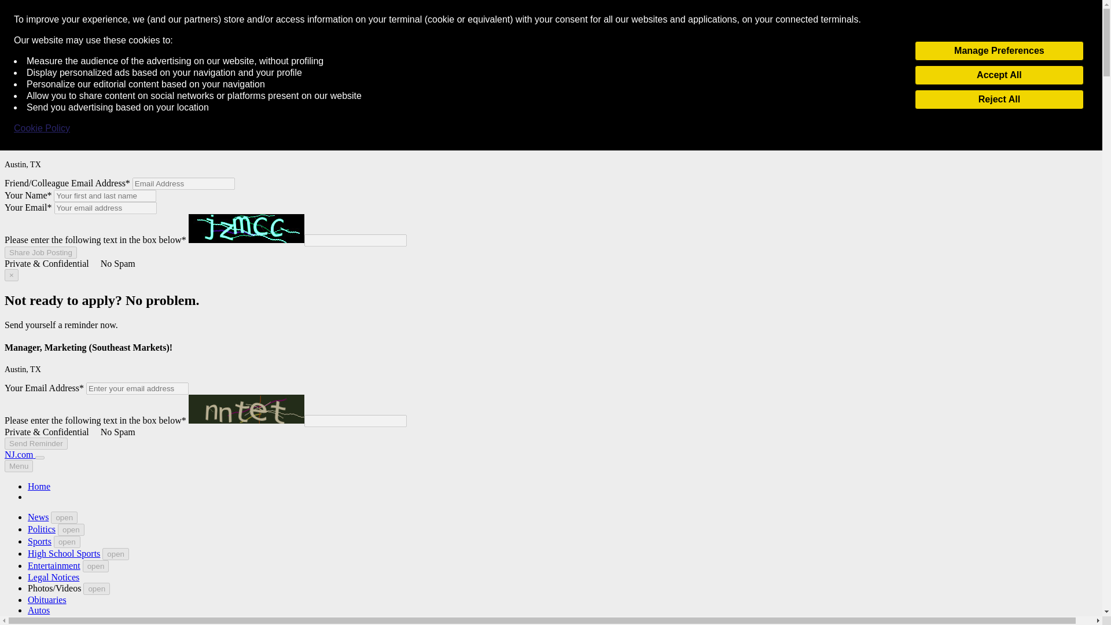 Image resolution: width=1111 pixels, height=625 pixels. I want to click on open, so click(64, 517).